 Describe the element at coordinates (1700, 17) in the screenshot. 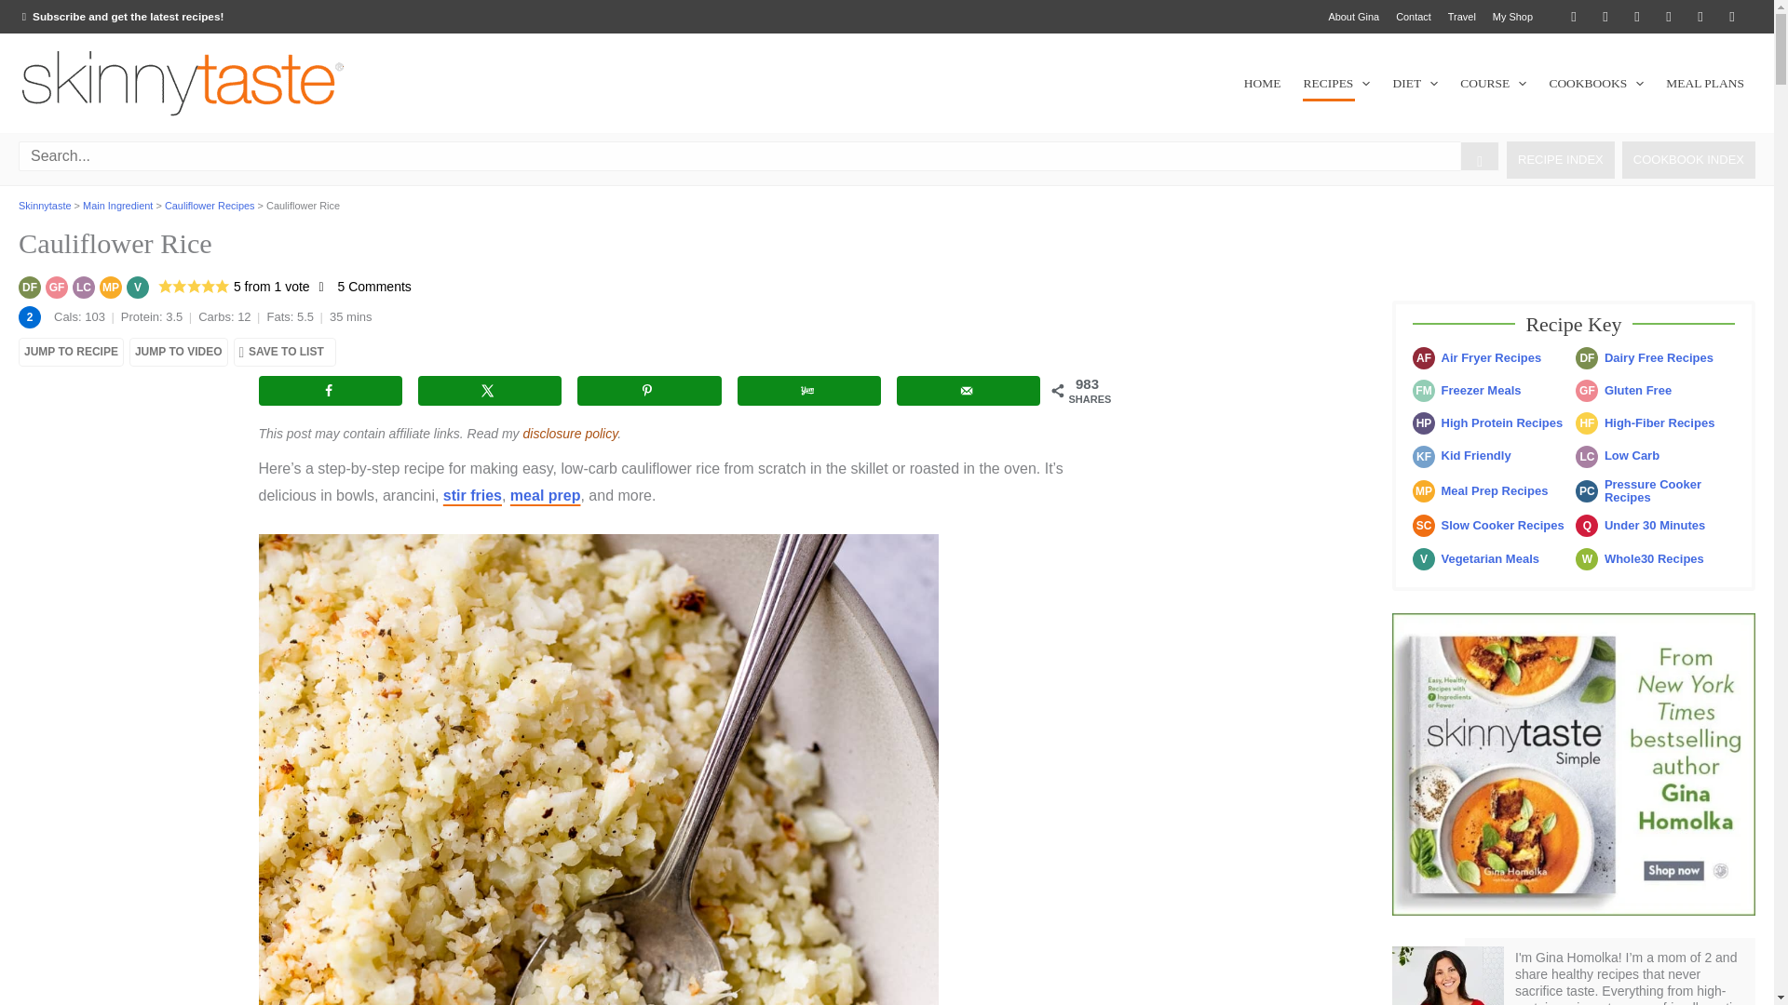

I see `Youtube` at that location.